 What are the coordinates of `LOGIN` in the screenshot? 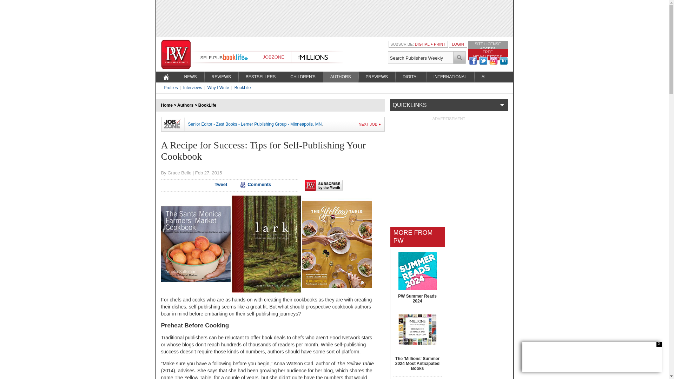 It's located at (457, 44).